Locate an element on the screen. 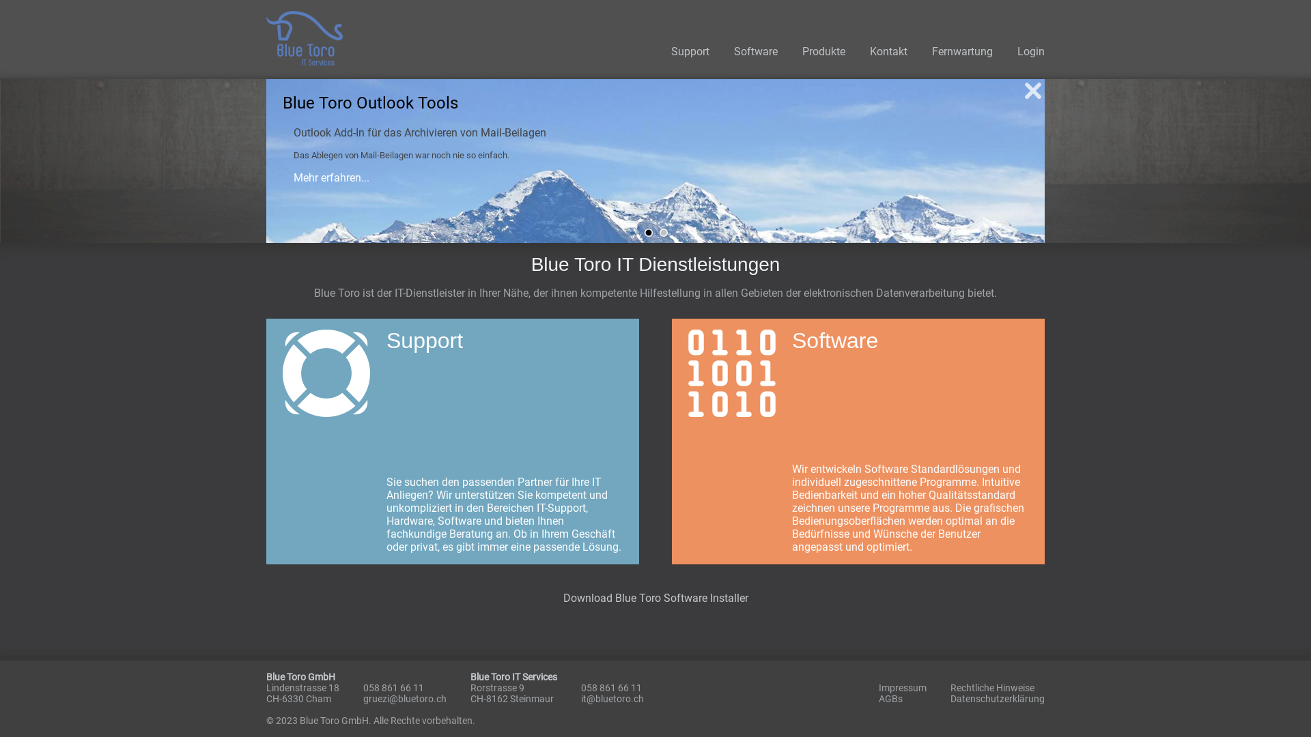 The width and height of the screenshot is (1311, 737). 058 861 66 11 is located at coordinates (612, 688).